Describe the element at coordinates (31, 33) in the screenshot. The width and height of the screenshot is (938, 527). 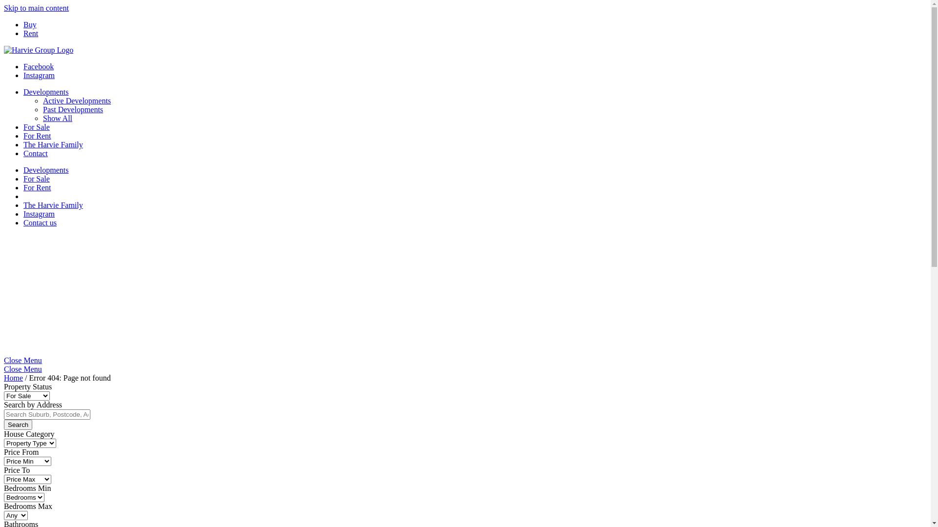
I see `Rent` at that location.